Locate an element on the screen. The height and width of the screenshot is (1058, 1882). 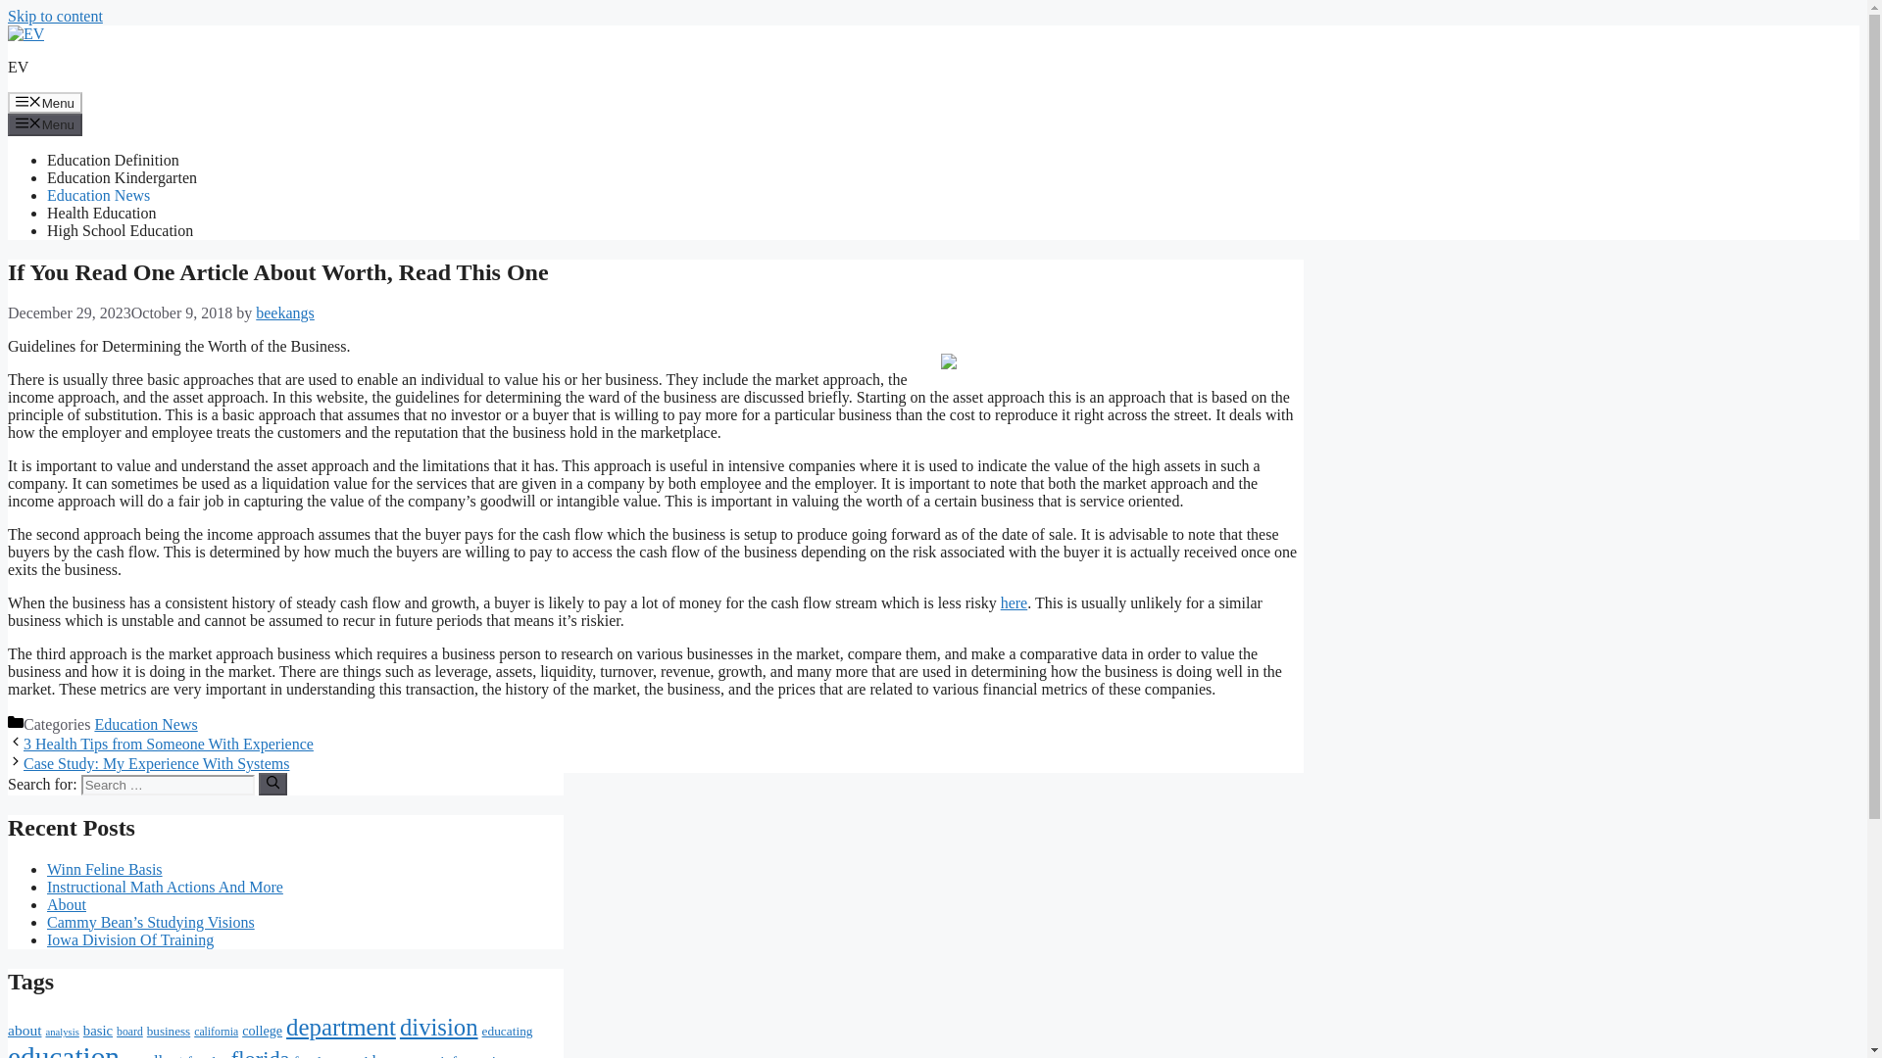
excellent is located at coordinates (153, 1054).